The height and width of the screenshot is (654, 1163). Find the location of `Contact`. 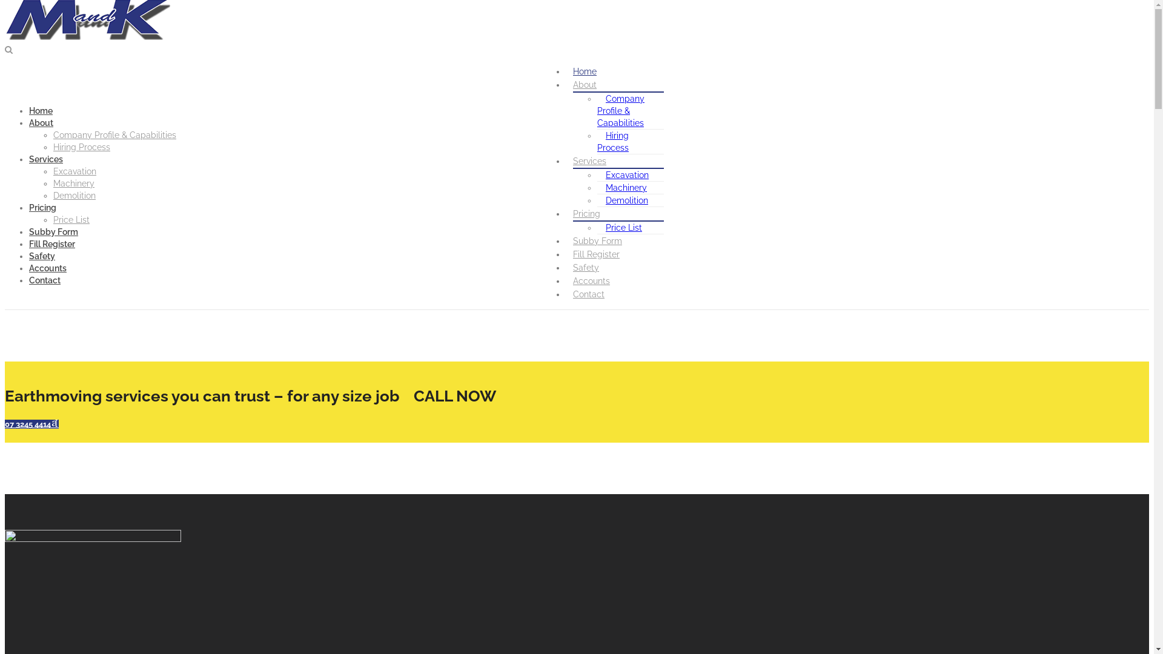

Contact is located at coordinates (589, 294).